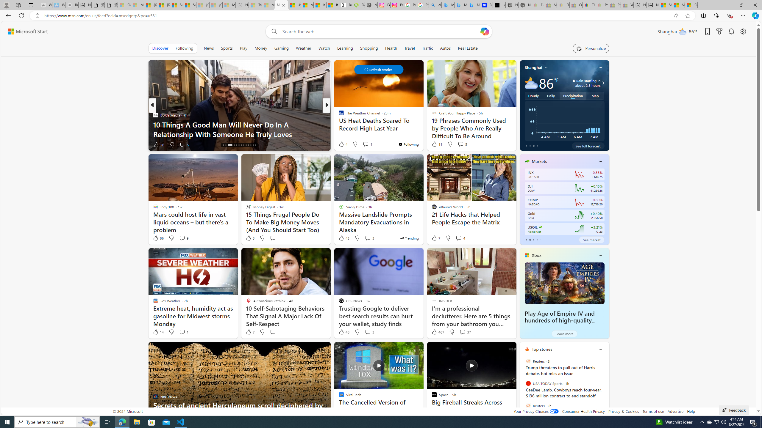 The image size is (762, 428). Describe the element at coordinates (368, 332) in the screenshot. I see `View comments 3 Comment` at that location.